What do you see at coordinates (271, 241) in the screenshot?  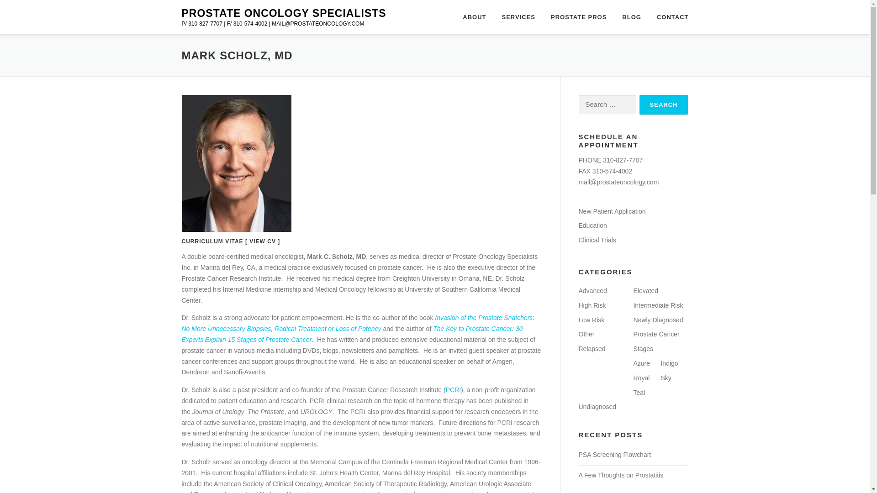 I see `CV` at bounding box center [271, 241].